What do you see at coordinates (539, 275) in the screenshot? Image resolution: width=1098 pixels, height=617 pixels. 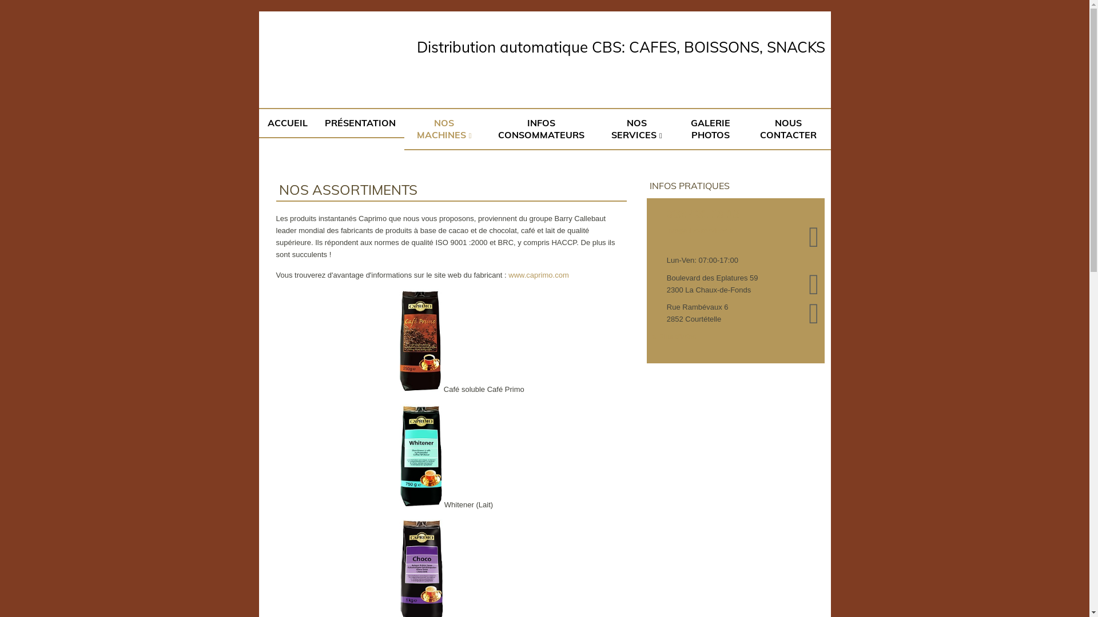 I see `www.caprimo.com` at bounding box center [539, 275].